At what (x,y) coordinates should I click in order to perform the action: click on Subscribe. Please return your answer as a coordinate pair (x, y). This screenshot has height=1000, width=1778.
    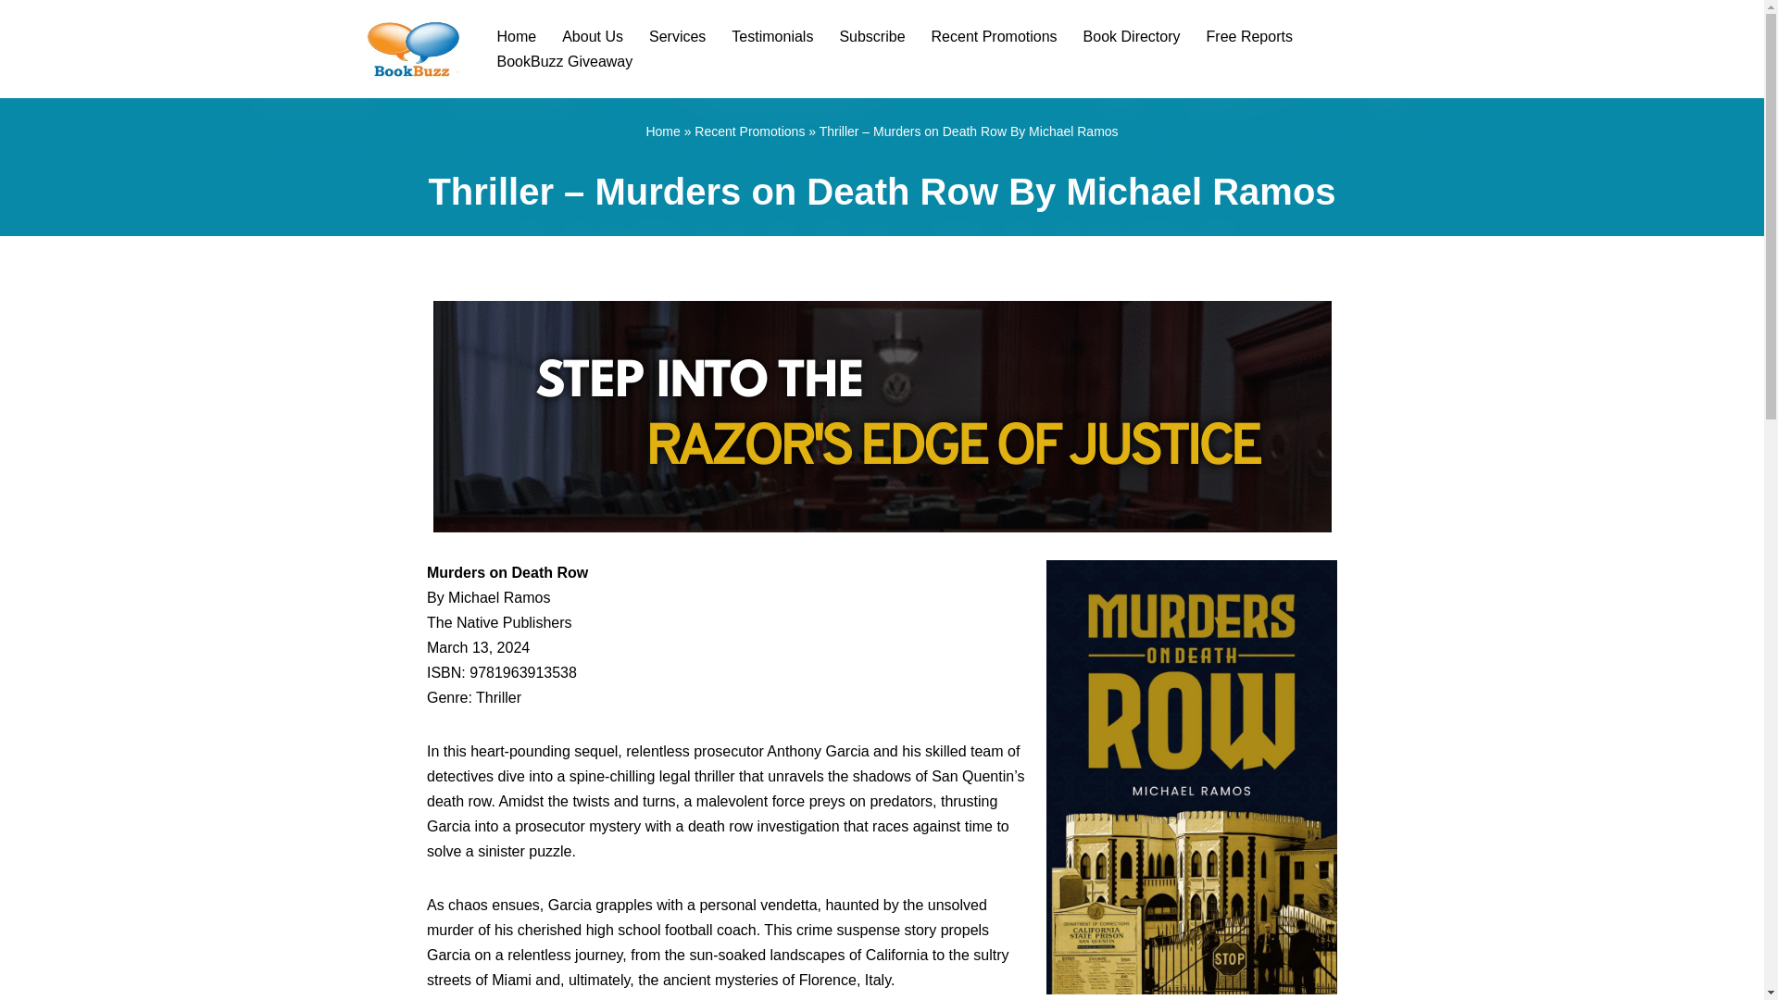
    Looking at the image, I should click on (872, 35).